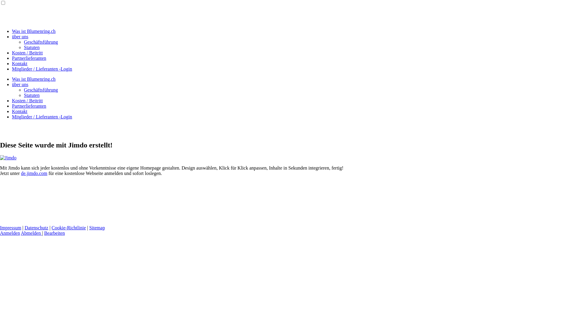 The image size is (574, 323). I want to click on Datenschutz, so click(36, 228).